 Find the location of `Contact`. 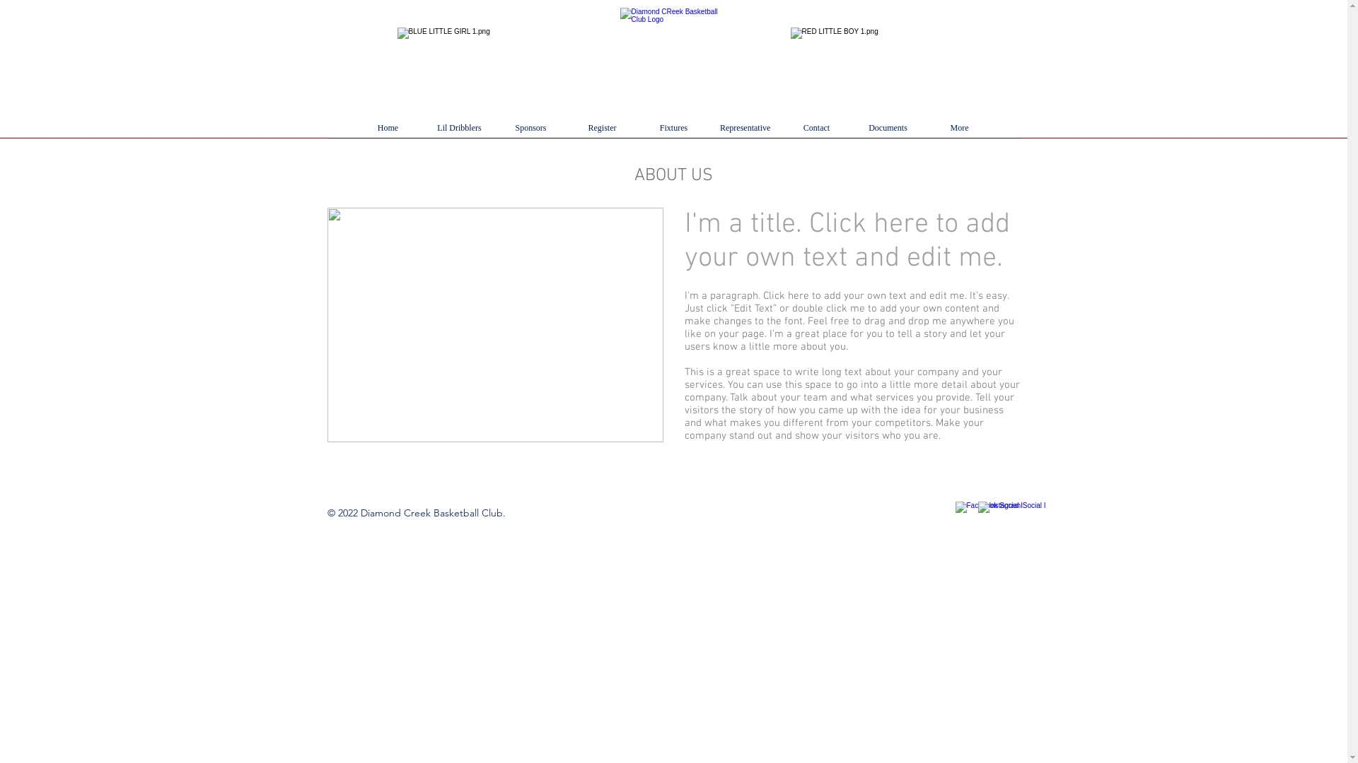

Contact is located at coordinates (816, 133).